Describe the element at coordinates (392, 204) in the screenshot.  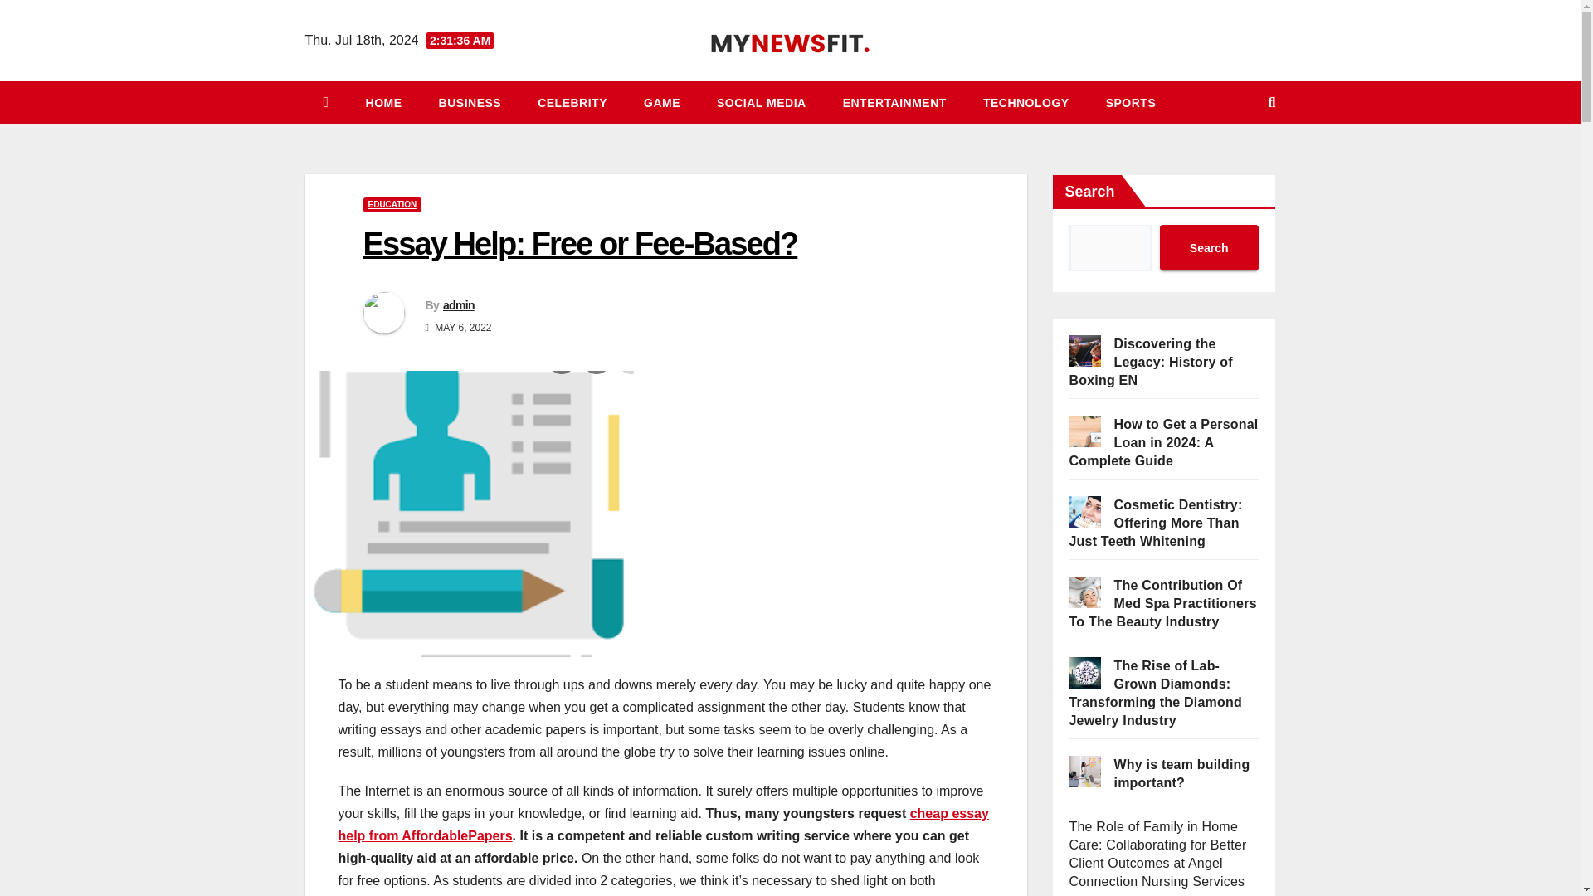
I see `EDUCATION` at that location.